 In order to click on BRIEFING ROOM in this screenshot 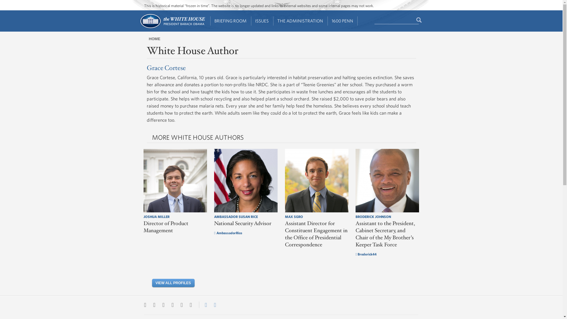, I will do `click(231, 21)`.